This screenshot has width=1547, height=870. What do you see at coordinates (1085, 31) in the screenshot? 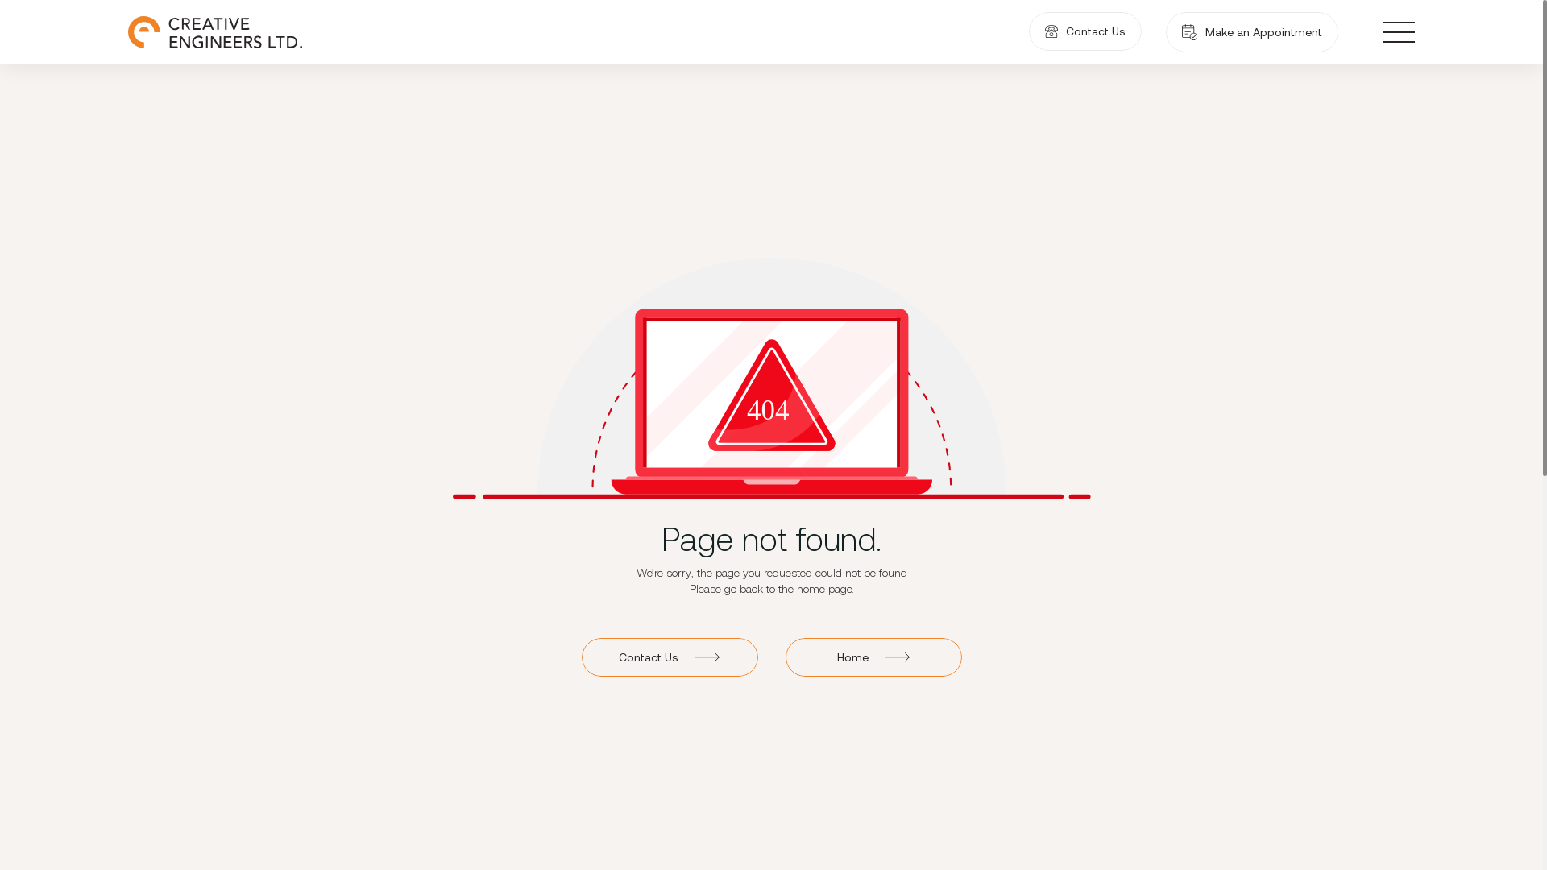
I see `Contact Us` at bounding box center [1085, 31].